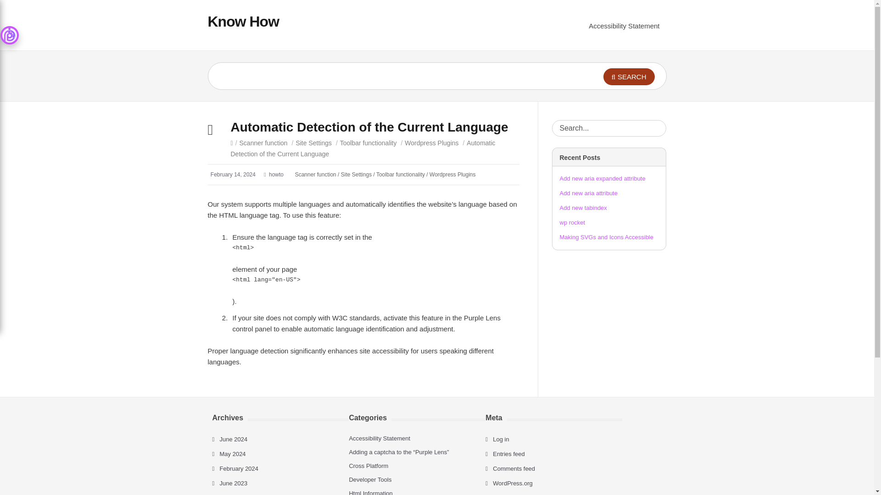 The width and height of the screenshot is (881, 495). Describe the element at coordinates (9, 35) in the screenshot. I see `open accessibility tool` at that location.